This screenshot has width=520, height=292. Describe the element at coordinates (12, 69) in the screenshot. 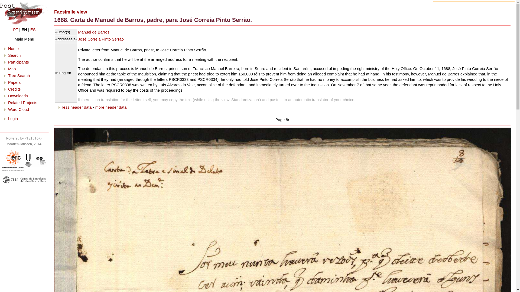

I see `Map` at that location.